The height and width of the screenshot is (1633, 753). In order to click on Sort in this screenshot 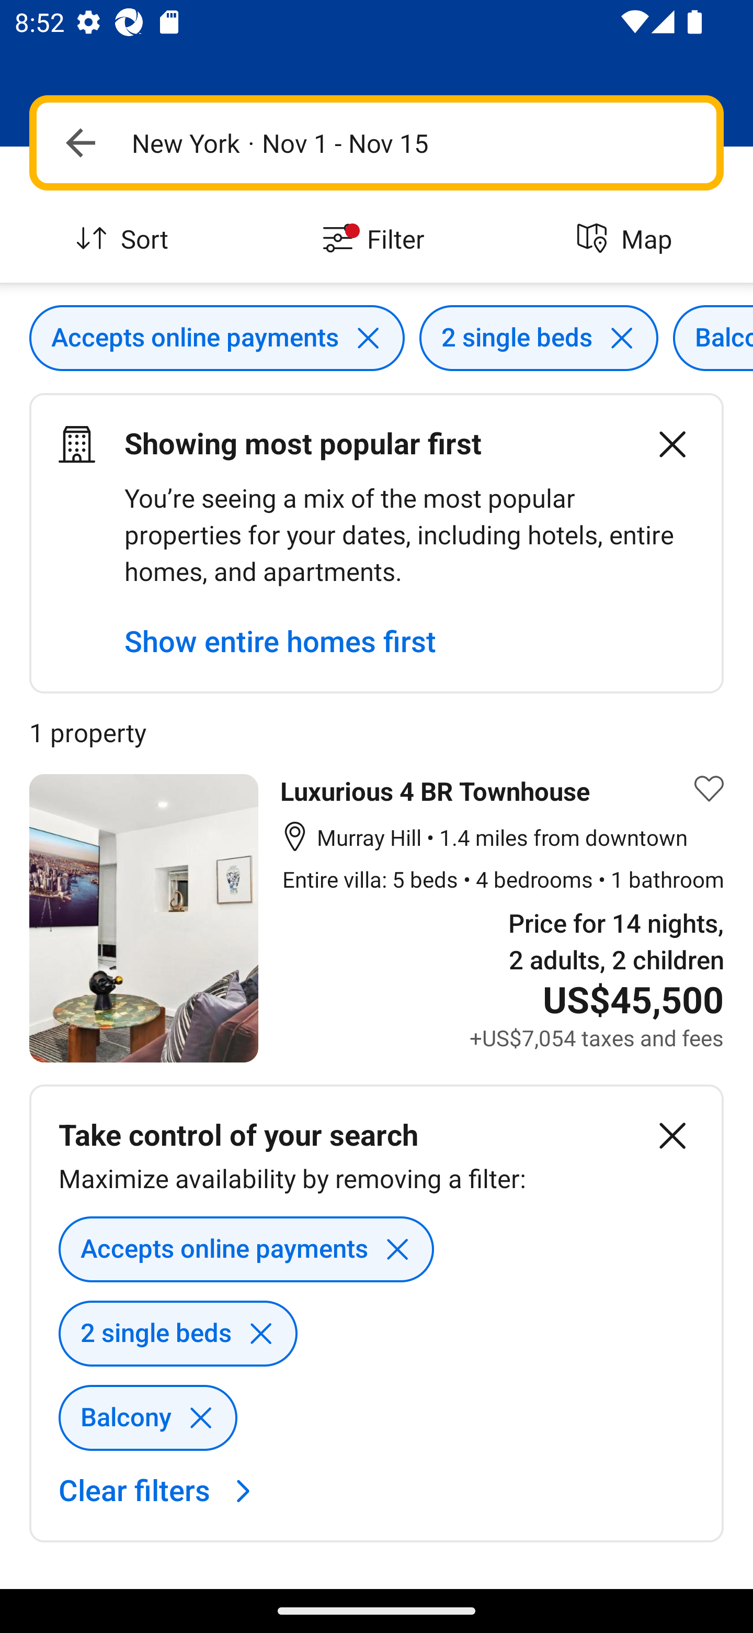, I will do `click(125, 240)`.